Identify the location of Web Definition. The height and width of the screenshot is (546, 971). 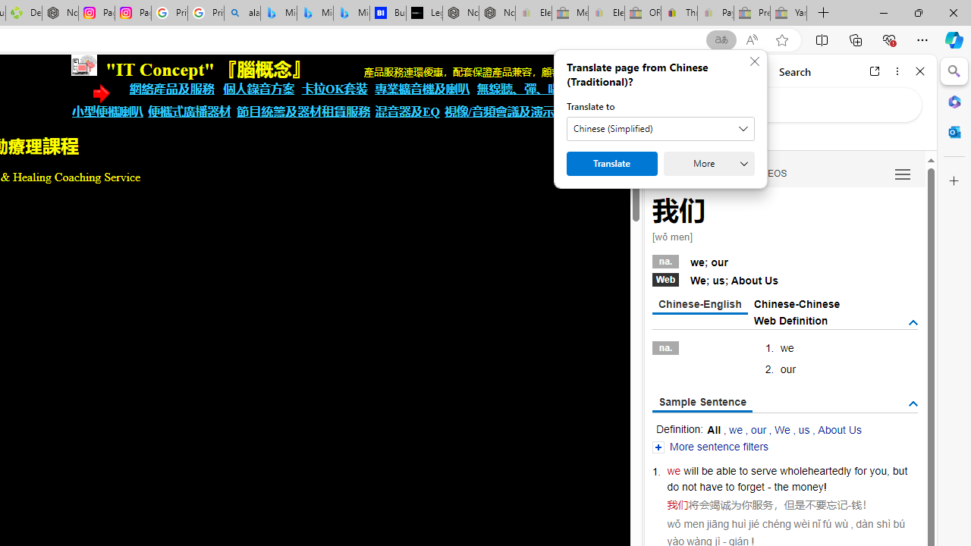
(790, 320).